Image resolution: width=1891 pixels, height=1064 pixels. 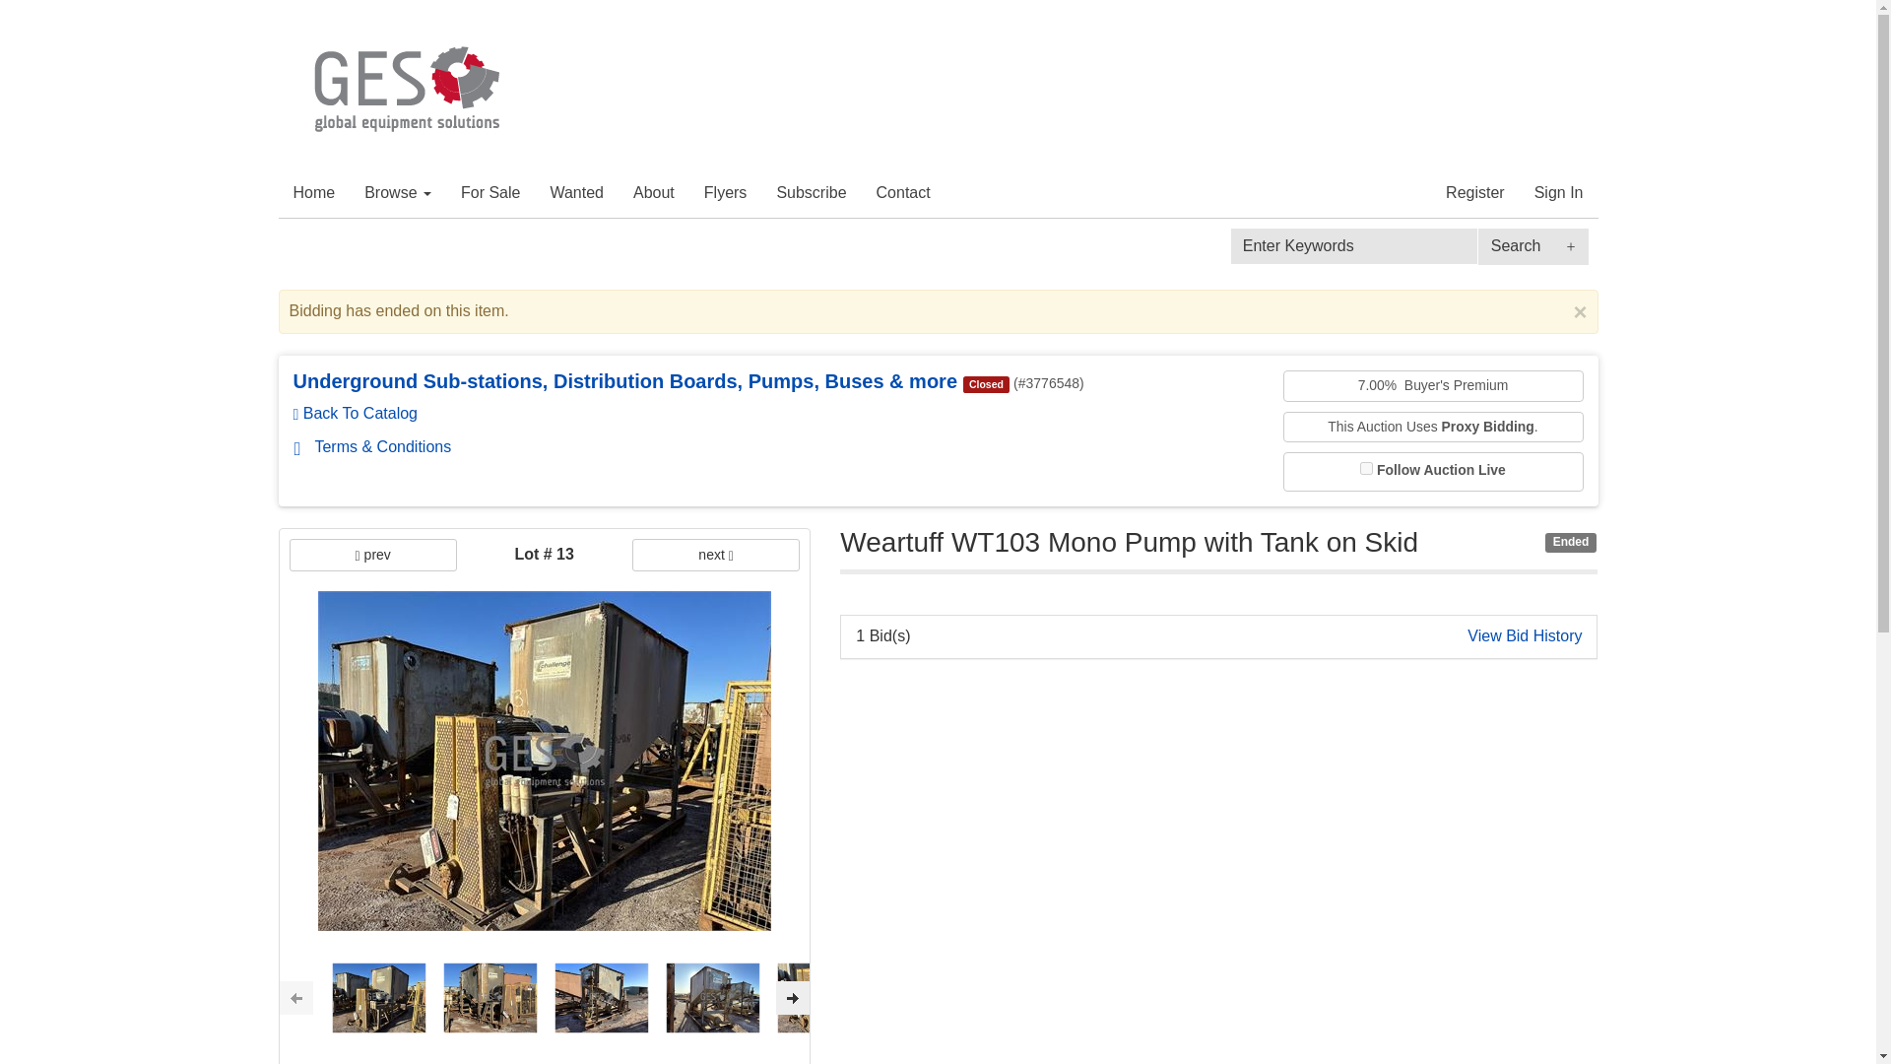 What do you see at coordinates (1475, 193) in the screenshot?
I see `Register` at bounding box center [1475, 193].